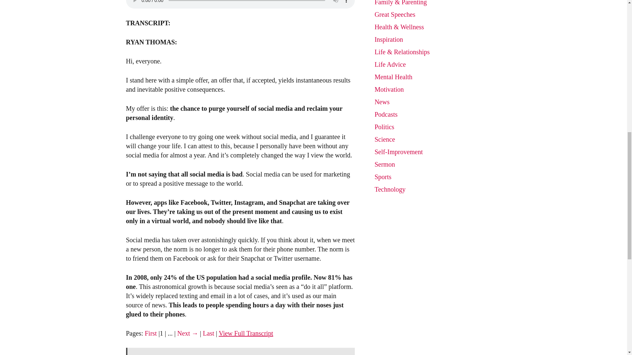 The image size is (632, 355). I want to click on Last, so click(208, 333).